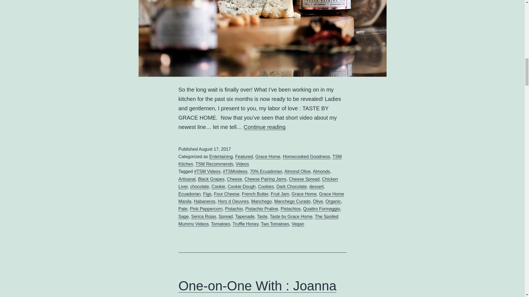  What do you see at coordinates (292, 201) in the screenshot?
I see `Manchego Curado` at bounding box center [292, 201].